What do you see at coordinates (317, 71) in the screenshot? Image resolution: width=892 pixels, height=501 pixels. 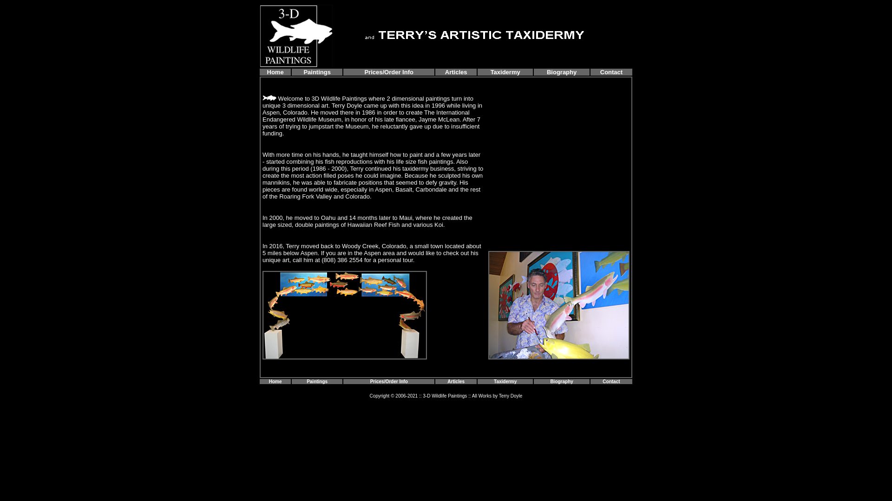 I see `Paintings` at bounding box center [317, 71].